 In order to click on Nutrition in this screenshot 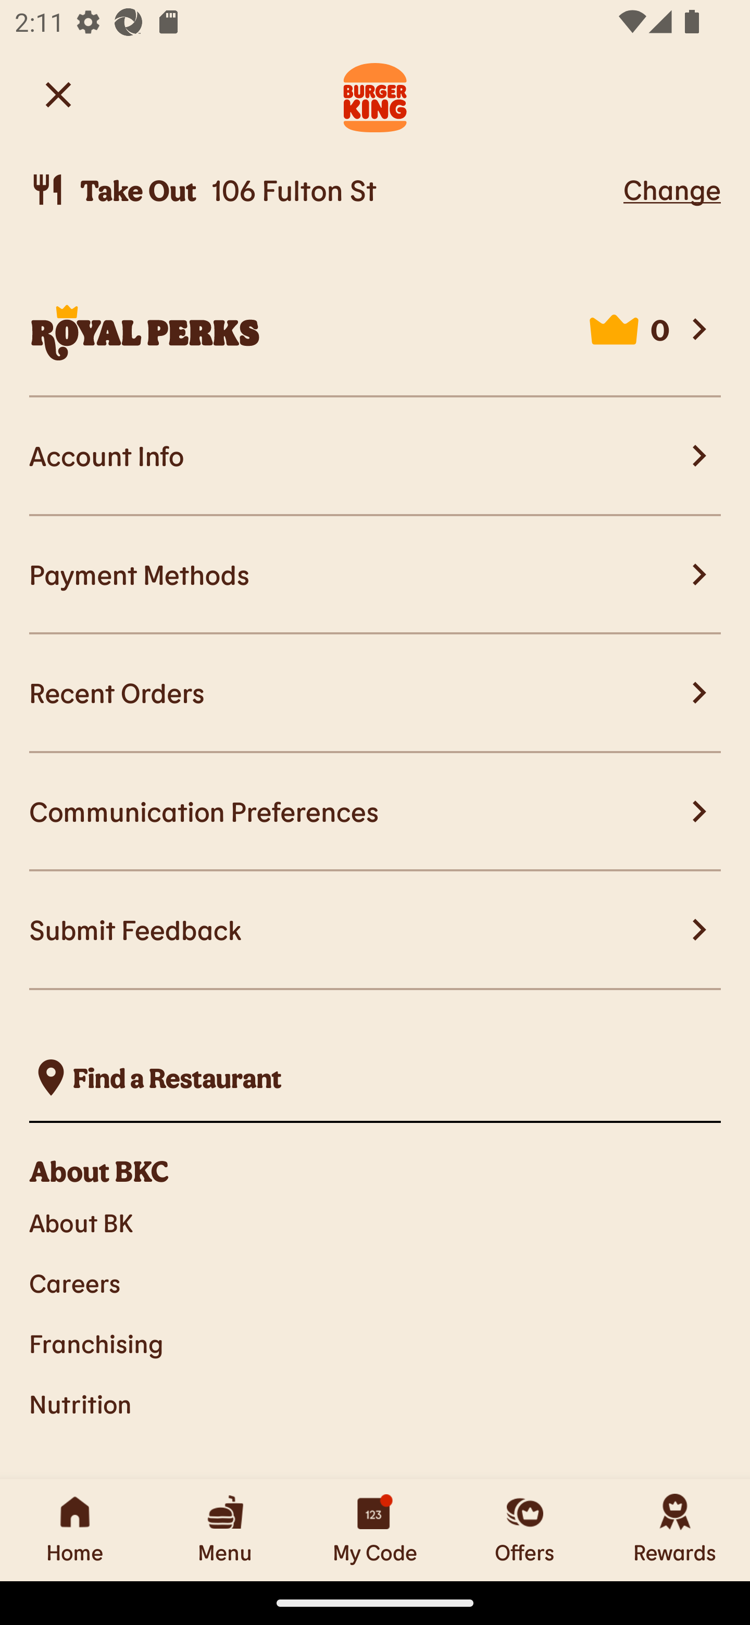, I will do `click(375, 1404)`.